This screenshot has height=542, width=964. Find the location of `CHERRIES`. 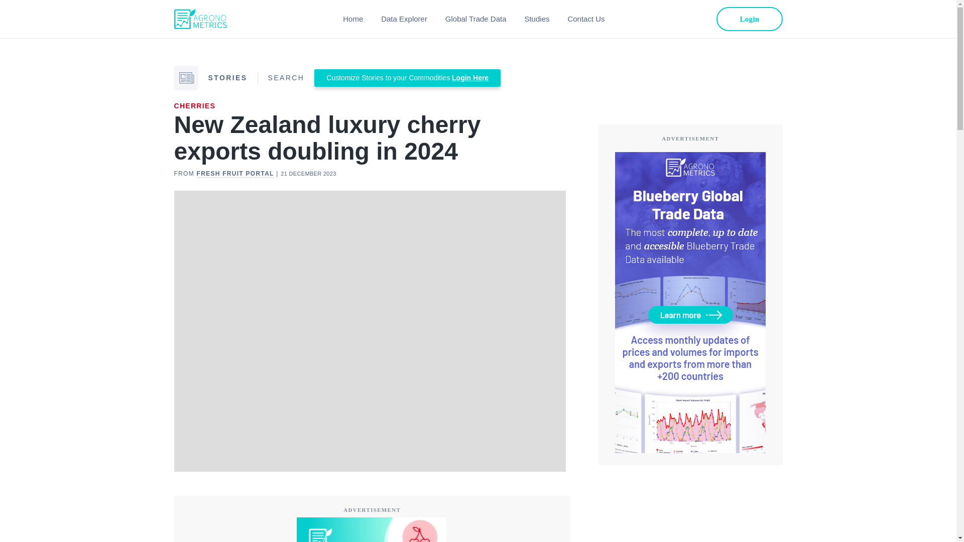

CHERRIES is located at coordinates (194, 106).